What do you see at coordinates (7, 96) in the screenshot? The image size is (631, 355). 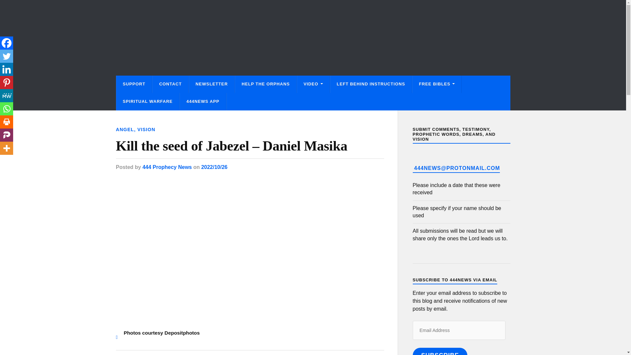 I see `MeWe` at bounding box center [7, 96].